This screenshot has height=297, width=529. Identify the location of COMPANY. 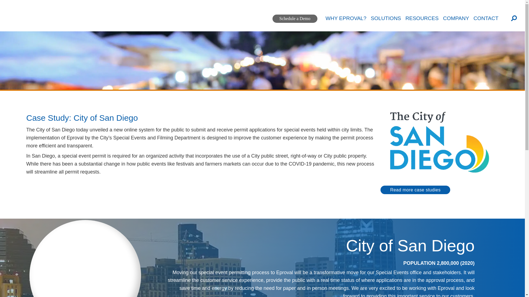
(456, 24).